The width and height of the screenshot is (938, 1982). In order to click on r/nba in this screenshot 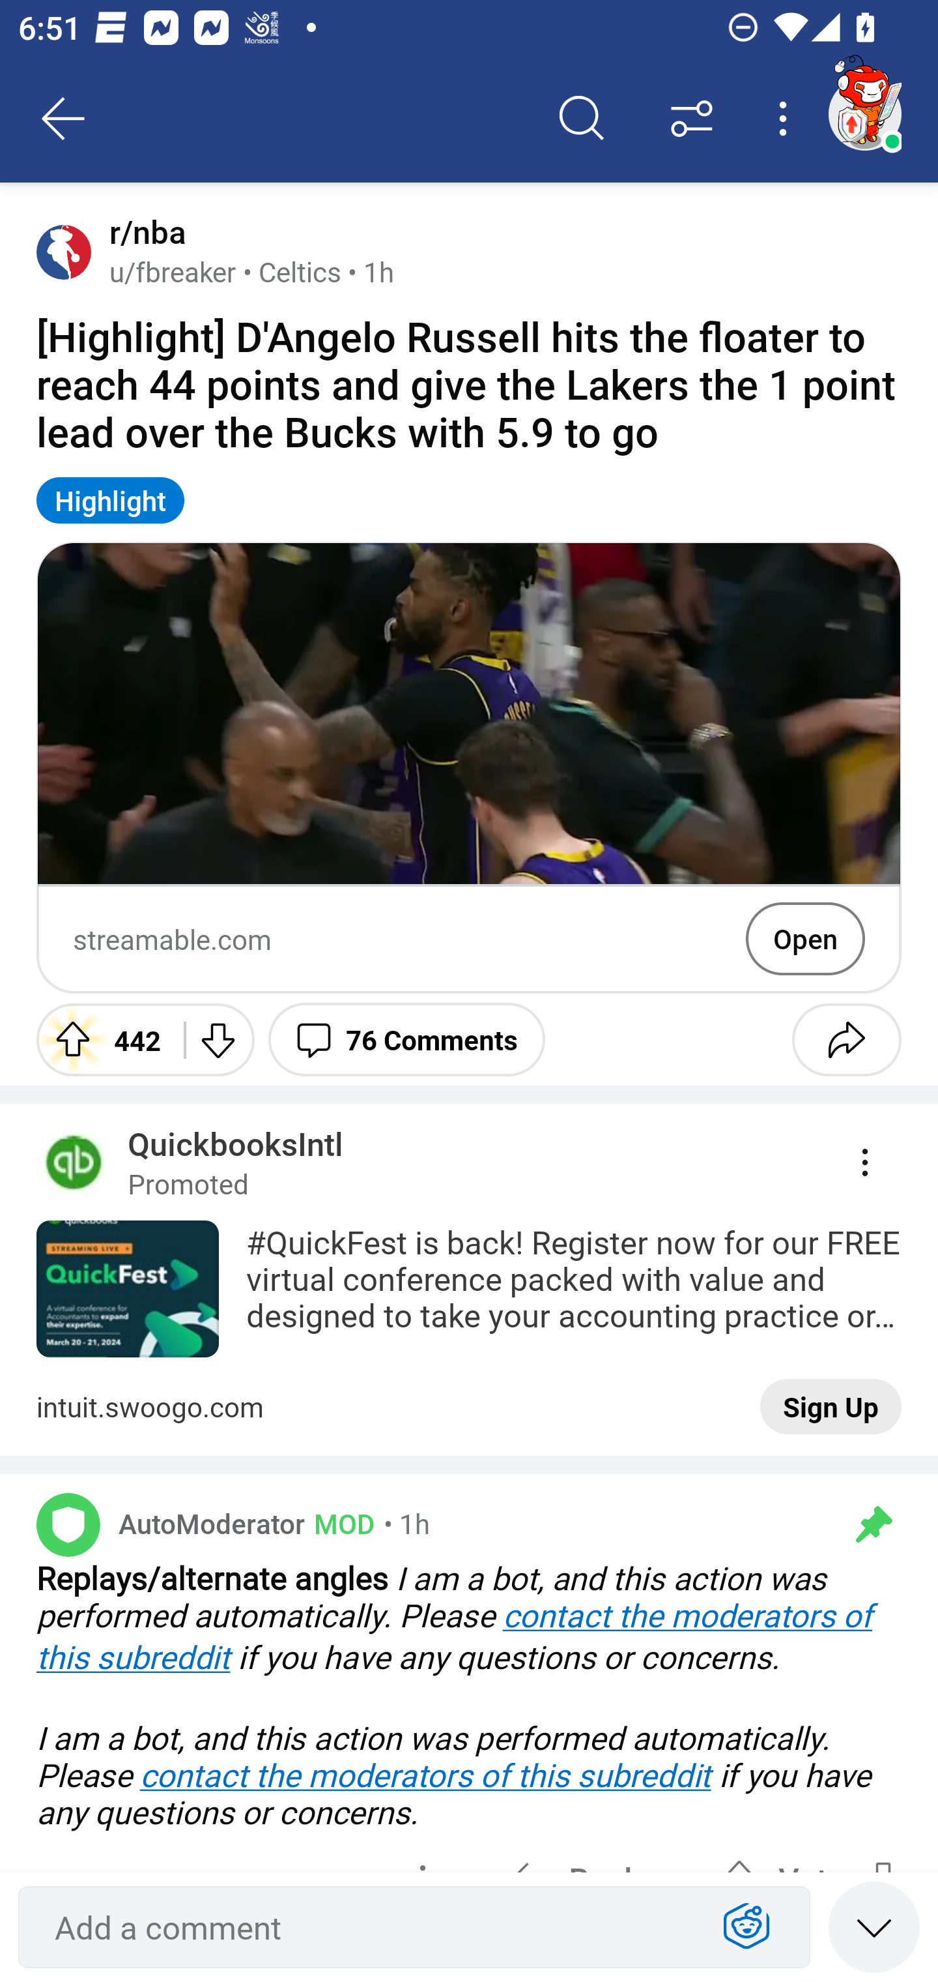, I will do `click(143, 232)`.